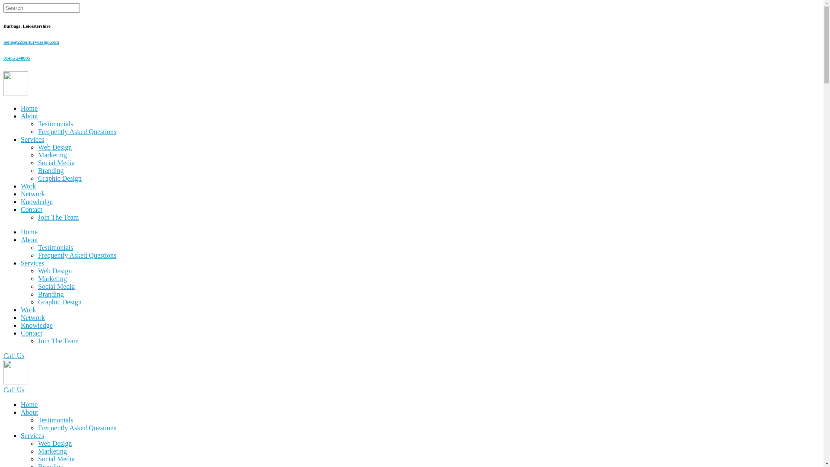 This screenshot has height=467, width=830. What do you see at coordinates (60, 302) in the screenshot?
I see `Graphic Design` at bounding box center [60, 302].